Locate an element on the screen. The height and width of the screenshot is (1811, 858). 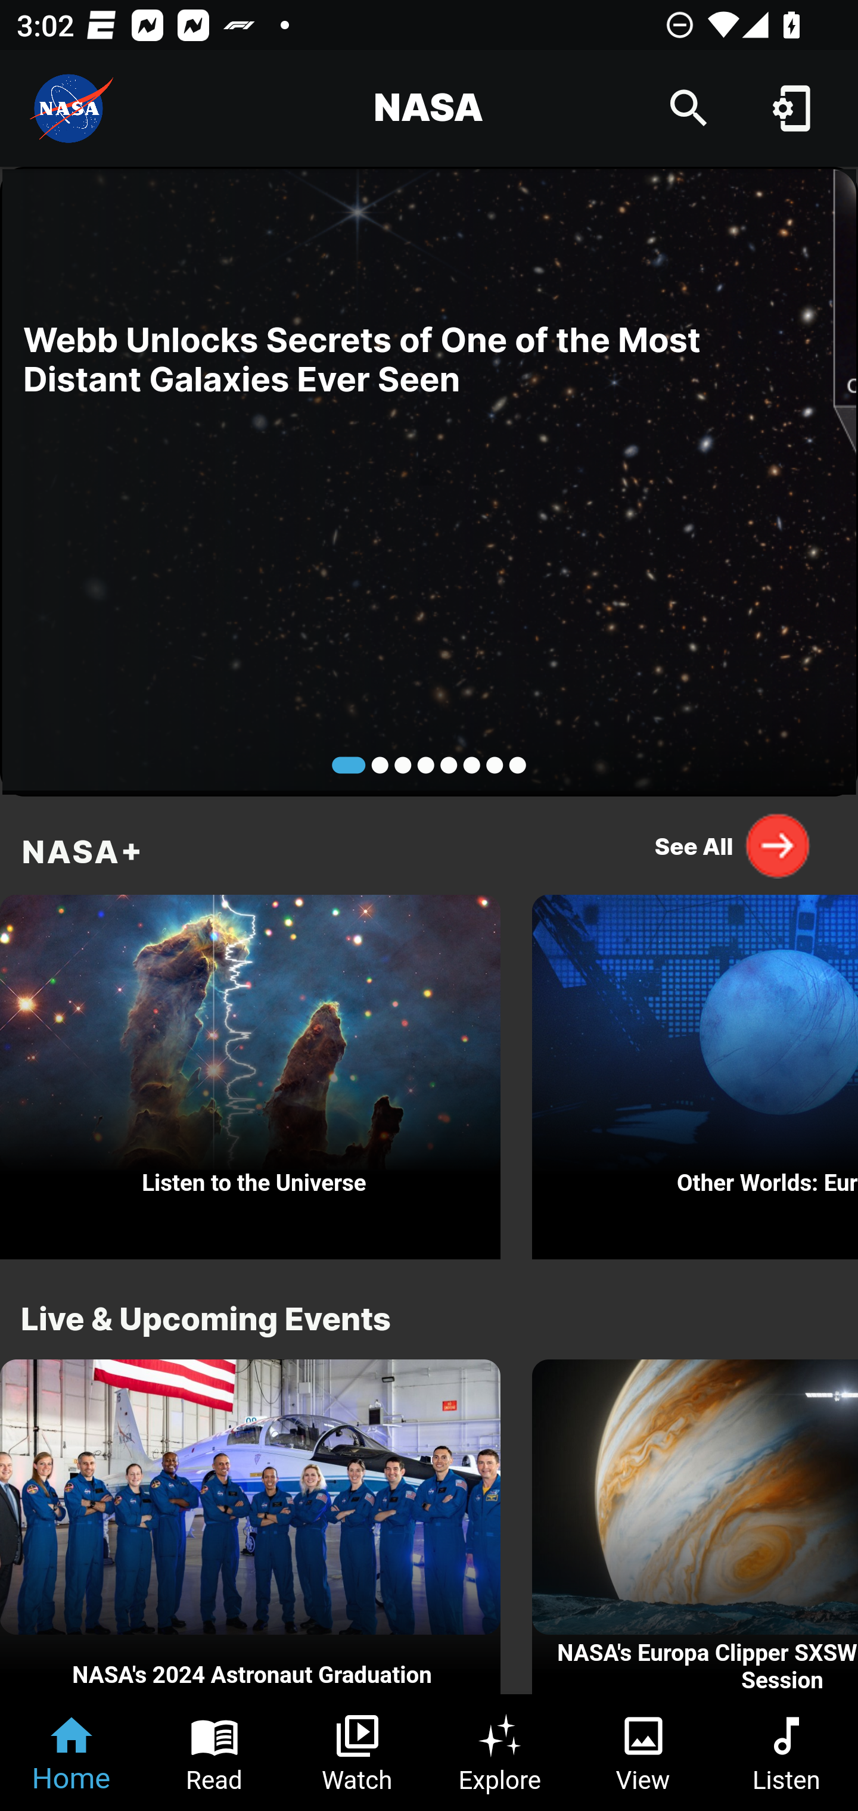
View
Tab 5 of 6 is located at coordinates (643, 1753).